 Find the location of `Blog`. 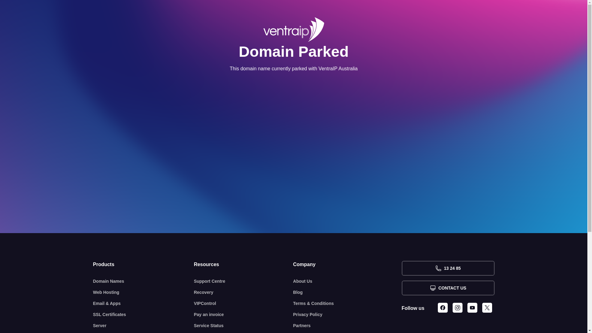

Blog is located at coordinates (347, 292).